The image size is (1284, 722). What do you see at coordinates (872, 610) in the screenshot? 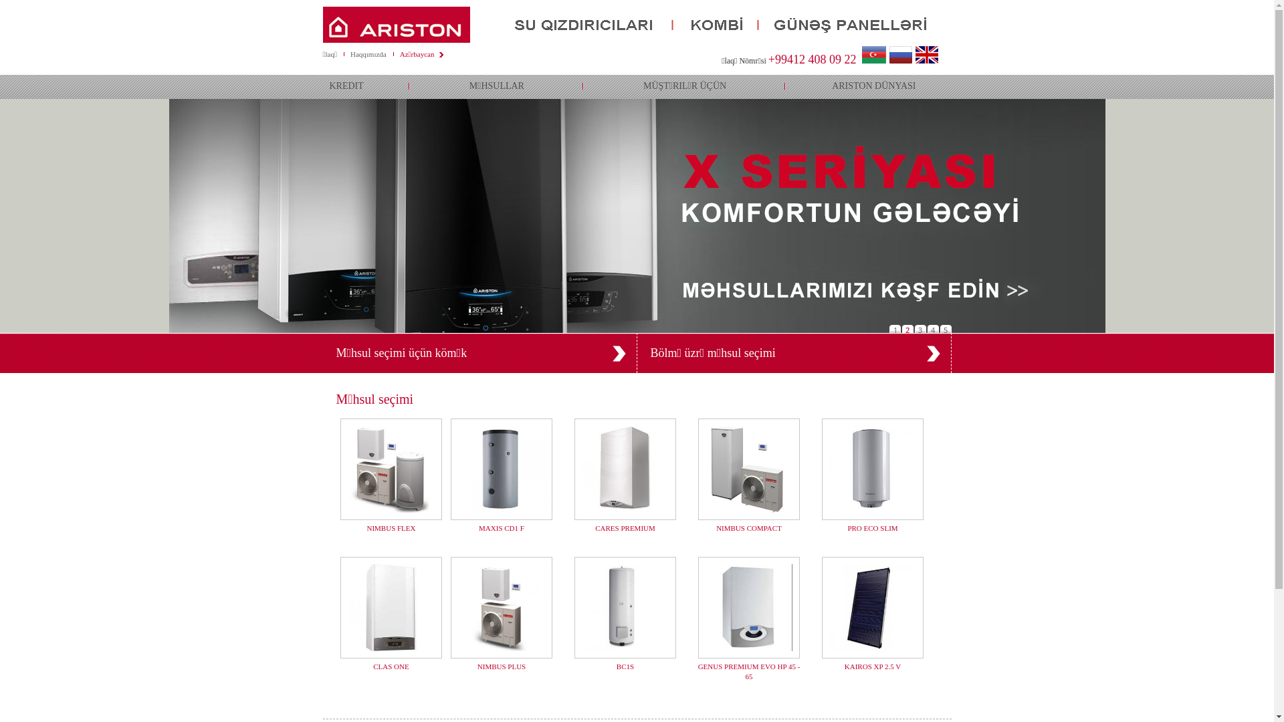
I see `ABS VELIS EVO QH` at bounding box center [872, 610].